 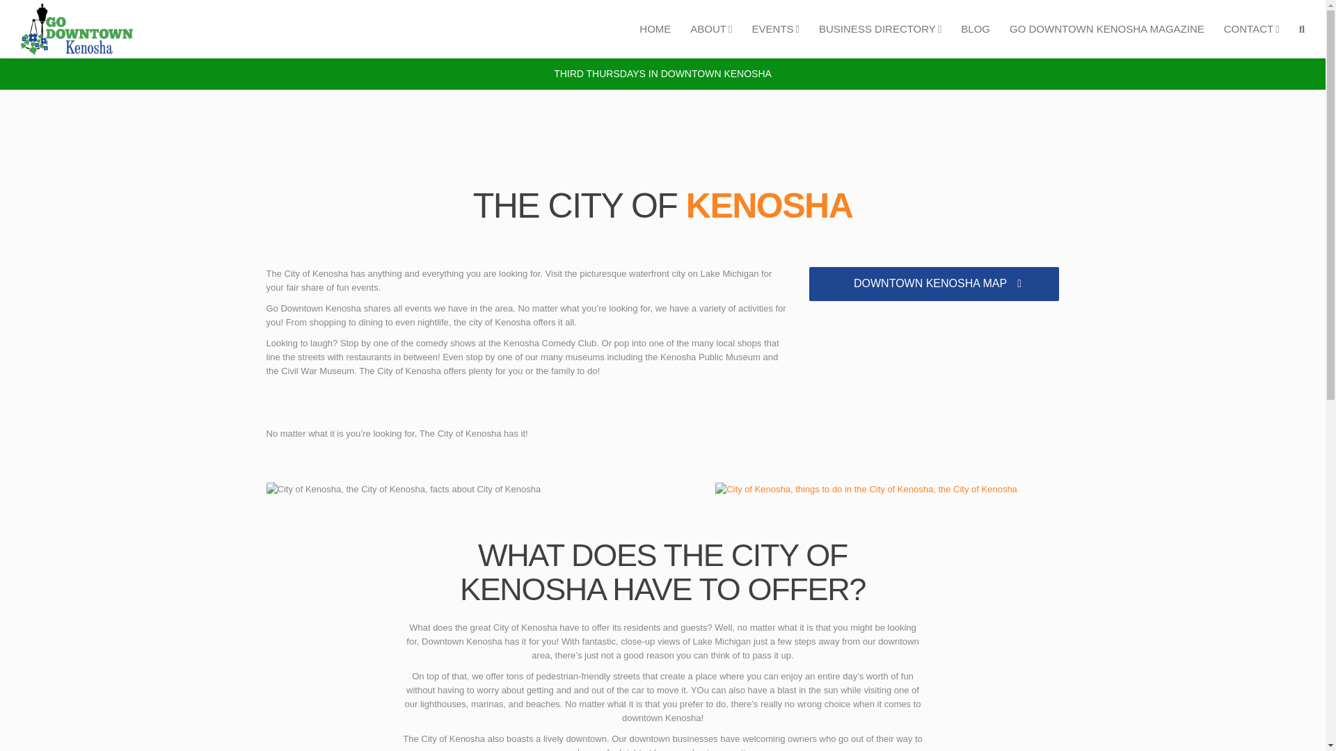 I want to click on BUSINESS DIRECTORY, so click(x=880, y=29).